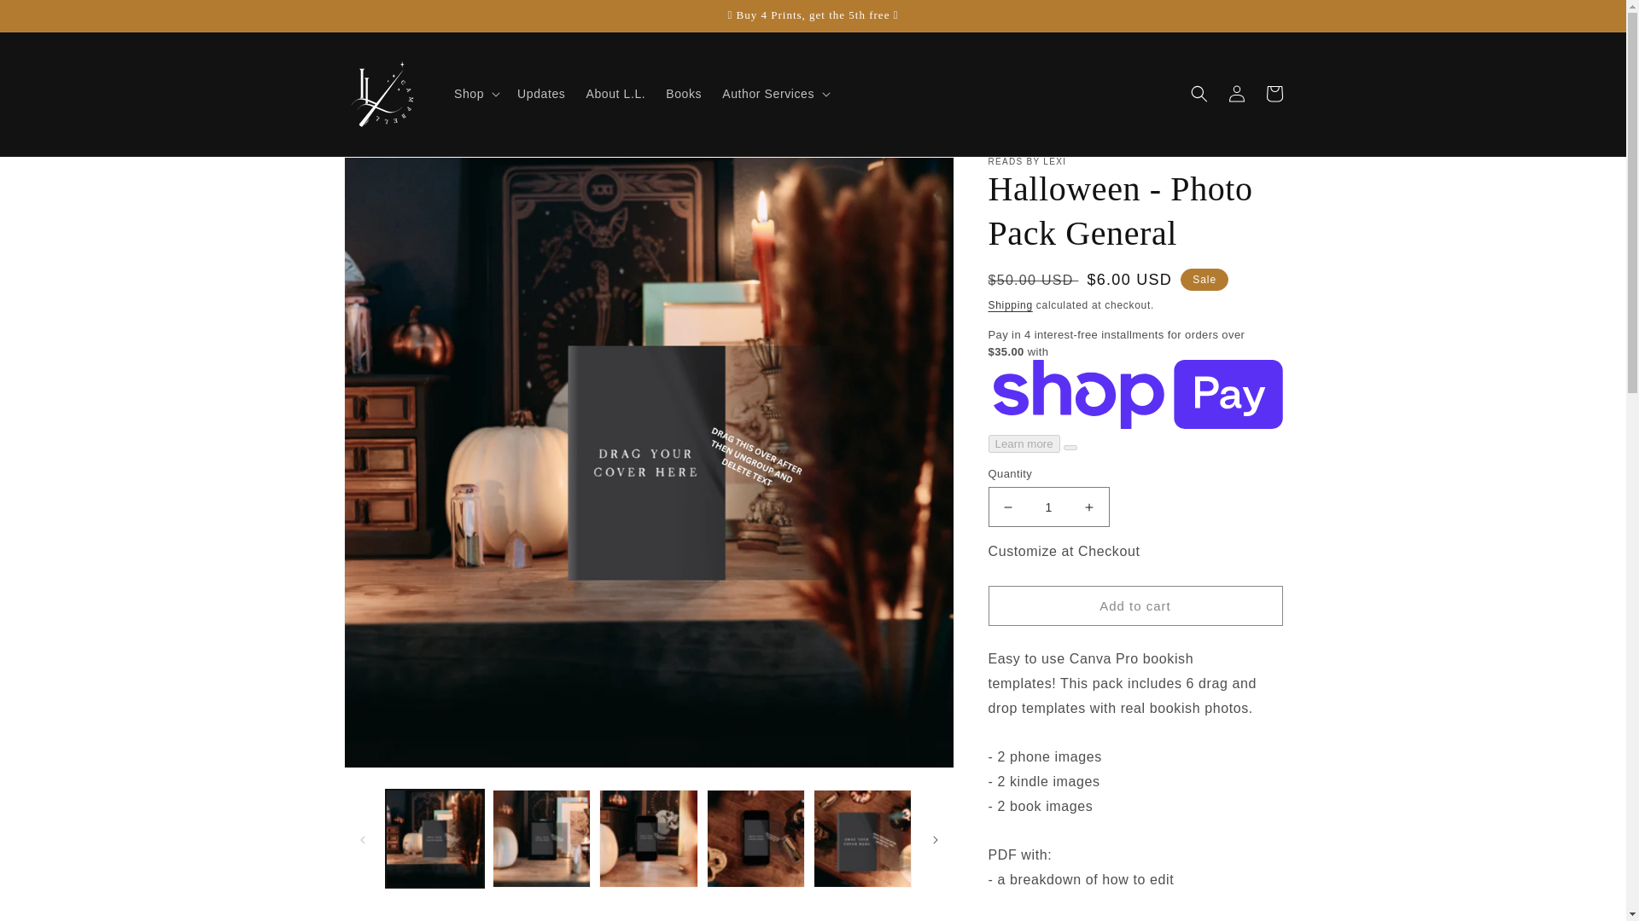 The height and width of the screenshot is (921, 1639). What do you see at coordinates (1236, 93) in the screenshot?
I see `Log in` at bounding box center [1236, 93].